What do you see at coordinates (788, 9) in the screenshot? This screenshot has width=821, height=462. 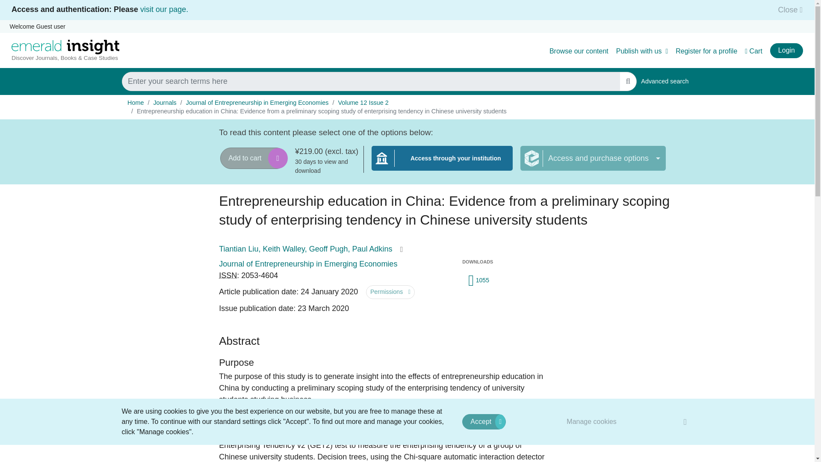 I see `Close` at bounding box center [788, 9].